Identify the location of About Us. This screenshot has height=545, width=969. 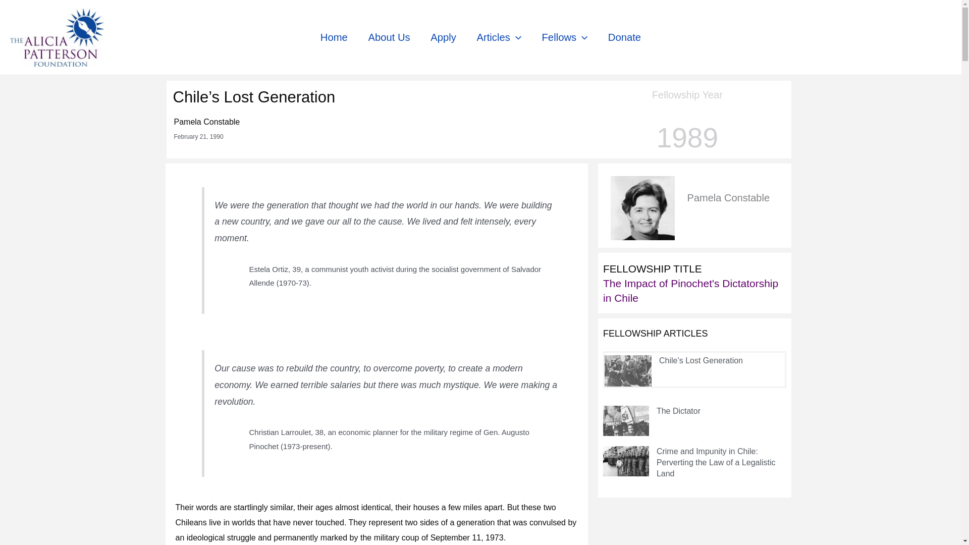
(389, 37).